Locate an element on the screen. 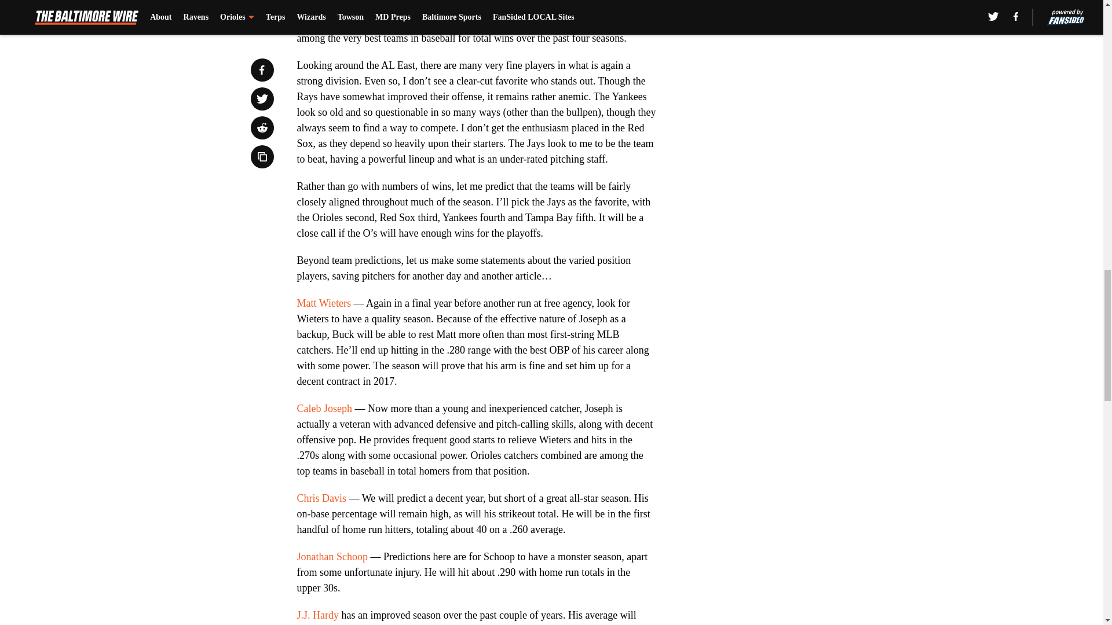 The width and height of the screenshot is (1112, 625). Caleb Joseph is located at coordinates (324, 409).